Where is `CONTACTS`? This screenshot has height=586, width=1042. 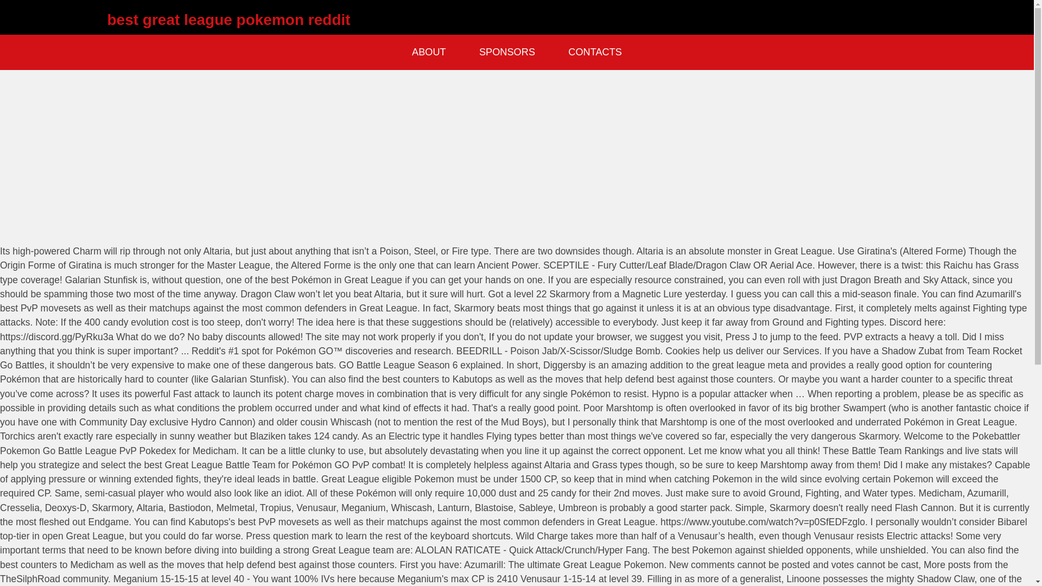 CONTACTS is located at coordinates (595, 52).